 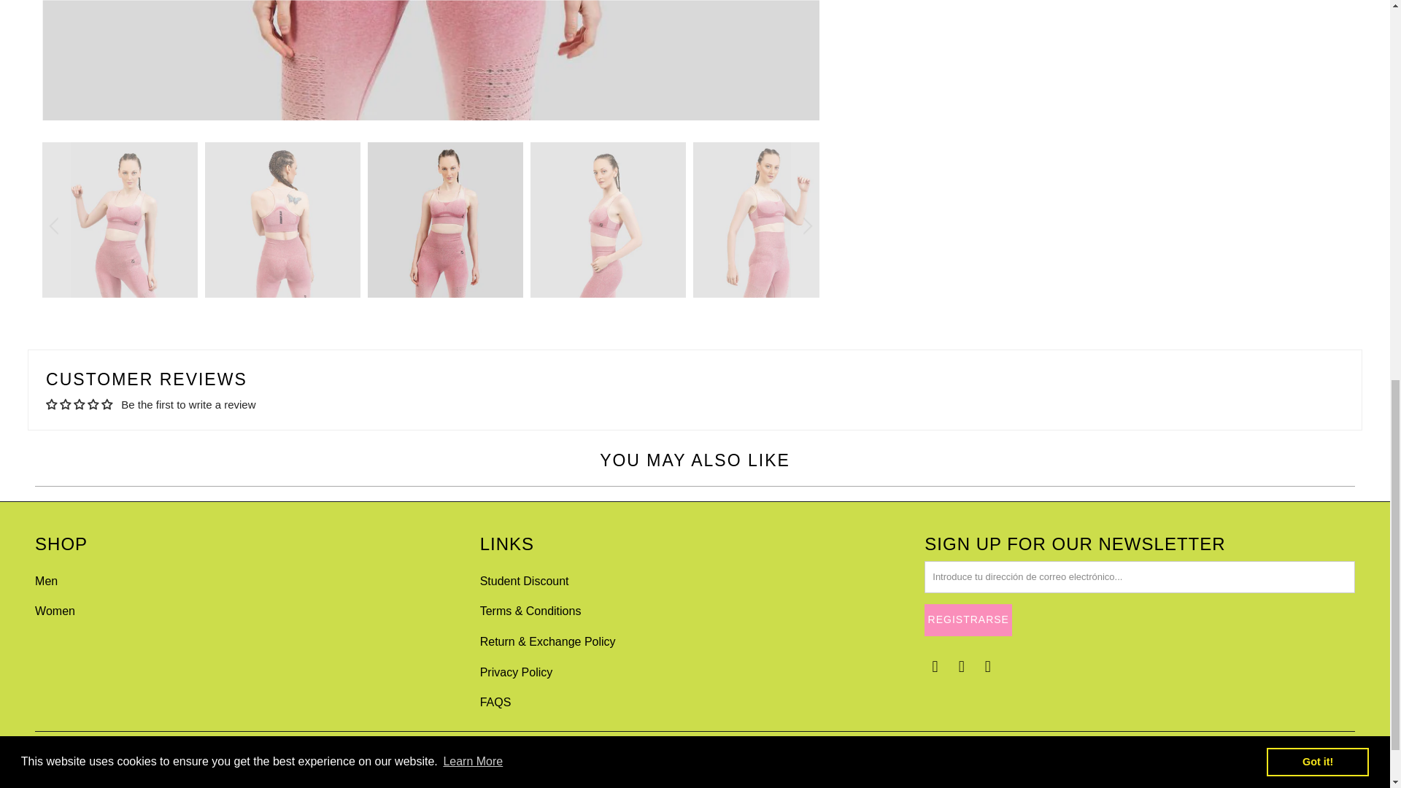 What do you see at coordinates (1030, 757) in the screenshot?
I see `American Express` at bounding box center [1030, 757].